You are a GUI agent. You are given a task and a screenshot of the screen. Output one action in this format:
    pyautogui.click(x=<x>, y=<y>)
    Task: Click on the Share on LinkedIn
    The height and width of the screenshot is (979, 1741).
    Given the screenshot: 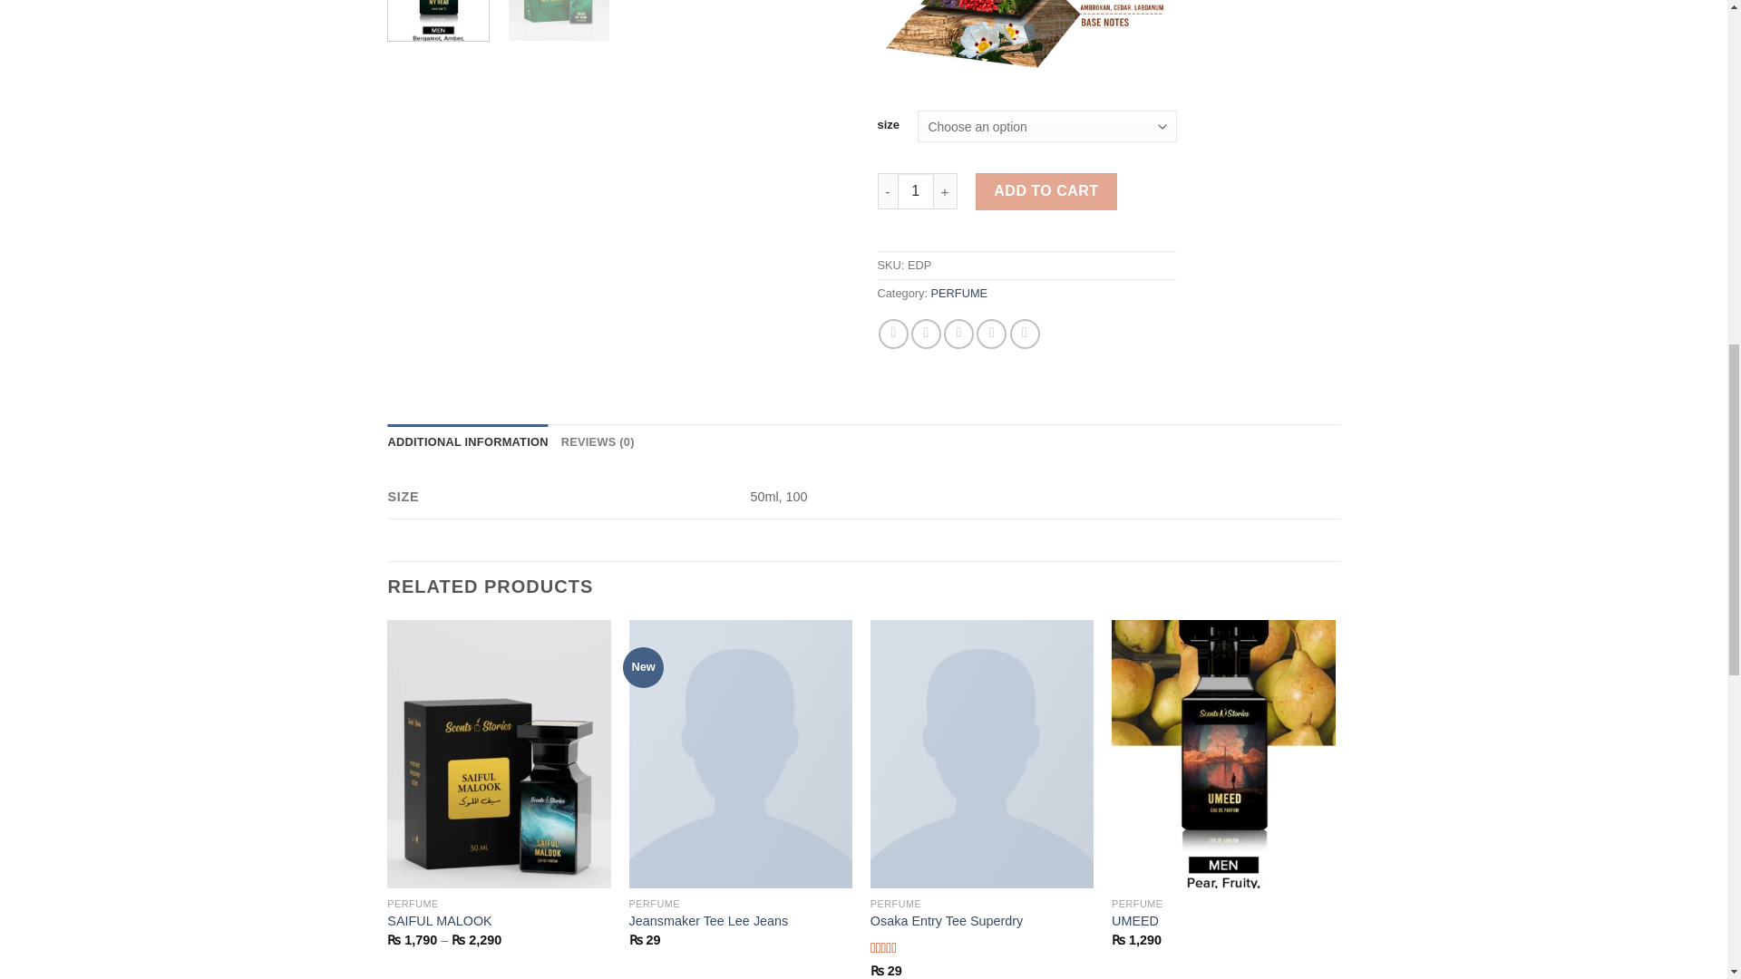 What is the action you would take?
    pyautogui.click(x=1025, y=334)
    